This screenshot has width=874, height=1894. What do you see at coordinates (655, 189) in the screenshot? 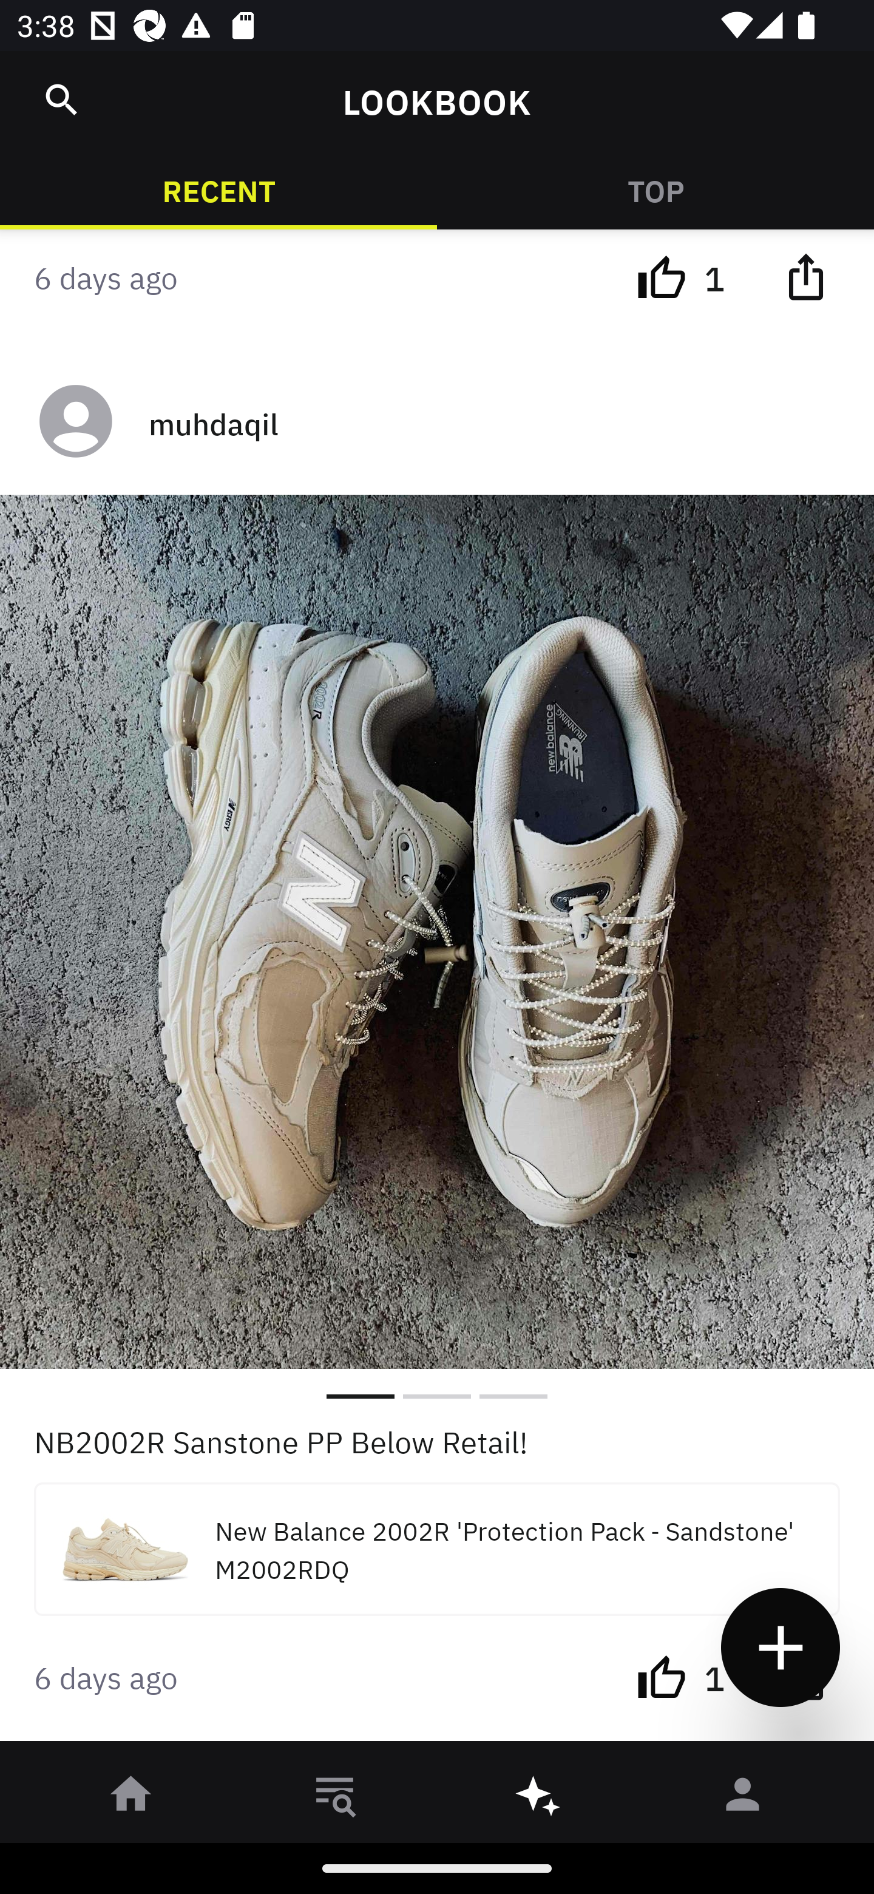
I see `TOP` at bounding box center [655, 189].